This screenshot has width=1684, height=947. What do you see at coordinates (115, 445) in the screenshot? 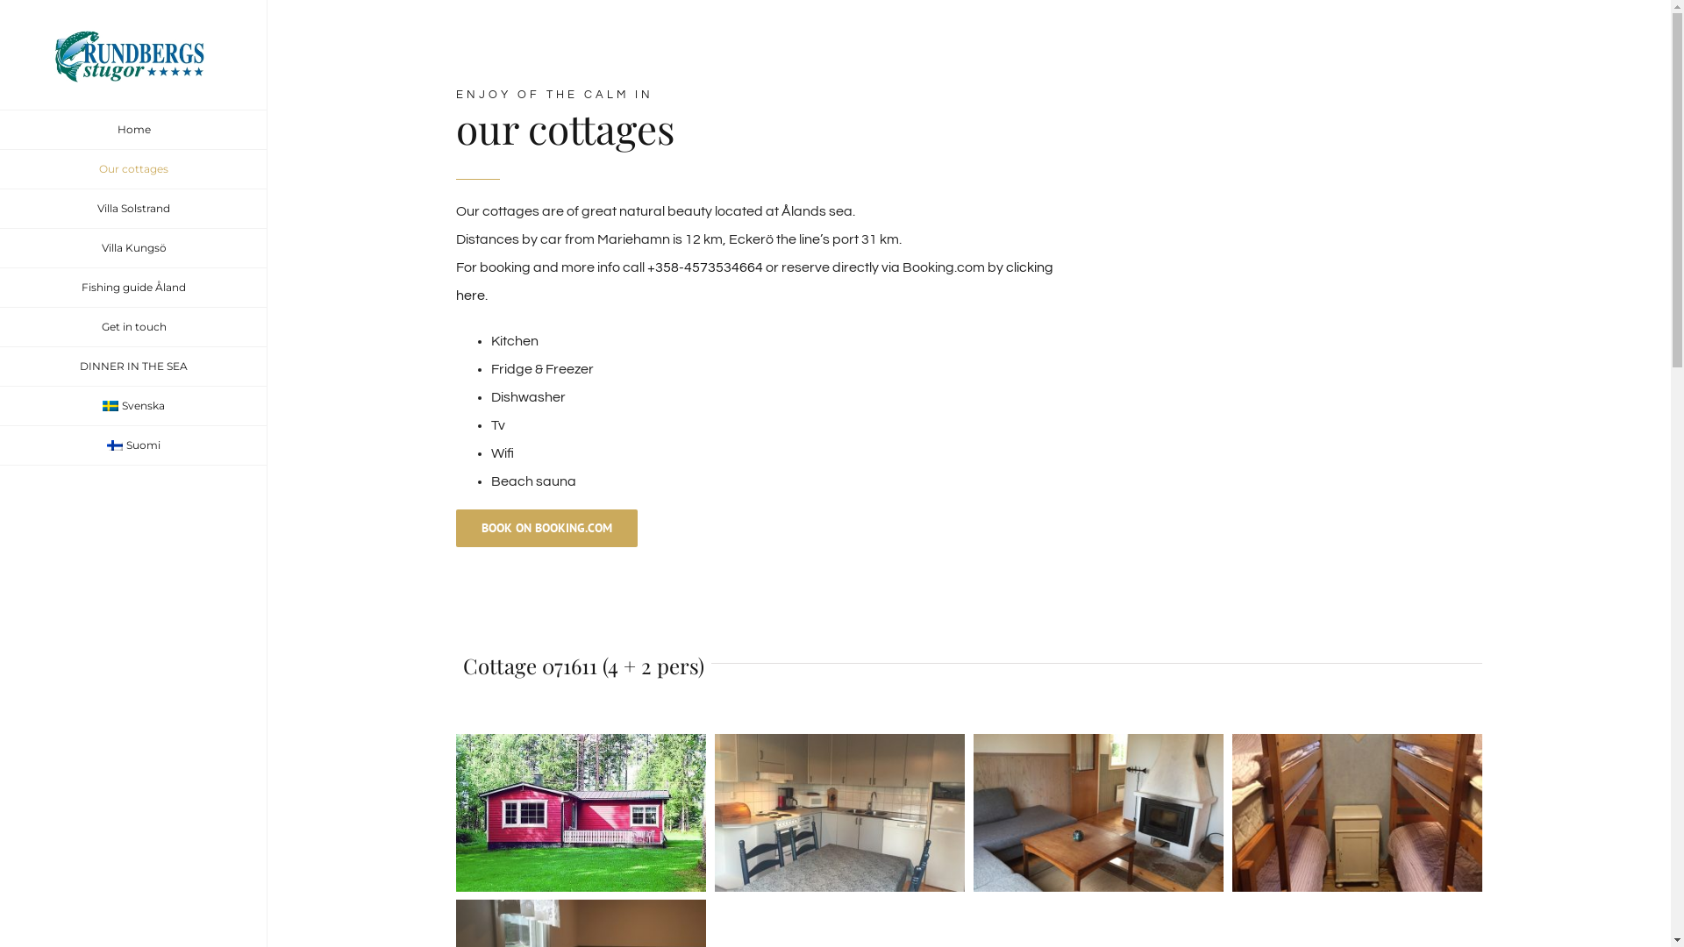
I see `Suomi` at bounding box center [115, 445].